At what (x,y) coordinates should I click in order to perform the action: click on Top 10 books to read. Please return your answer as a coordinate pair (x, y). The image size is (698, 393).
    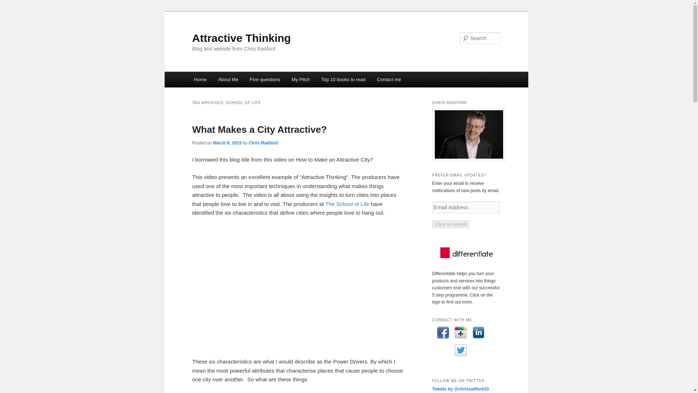
    Looking at the image, I should click on (343, 79).